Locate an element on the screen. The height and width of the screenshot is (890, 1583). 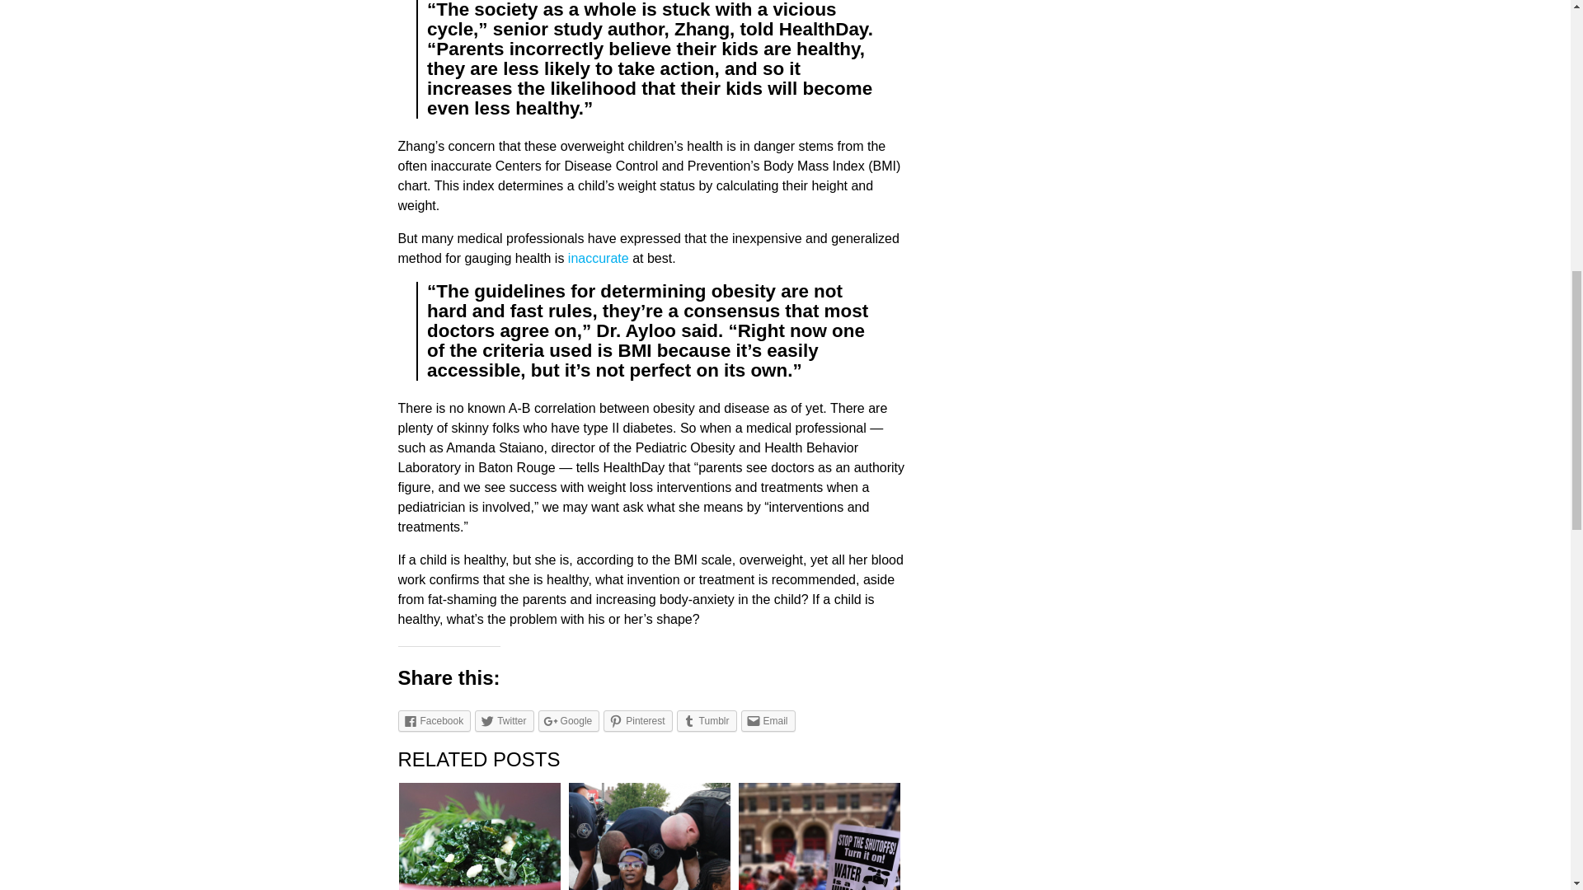
Pinterest is located at coordinates (636, 720).